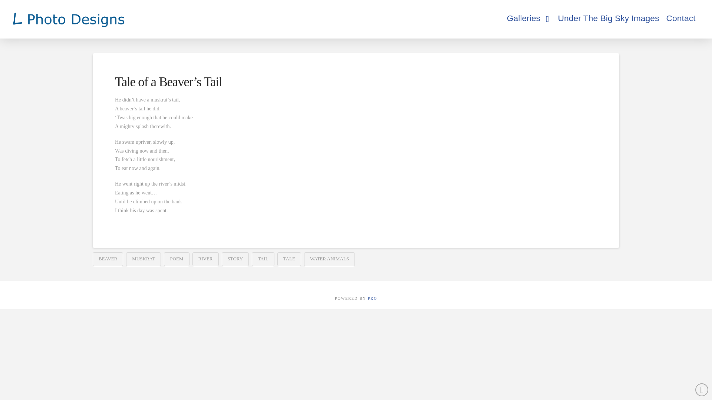 This screenshot has width=712, height=400. Describe the element at coordinates (235, 259) in the screenshot. I see `STORY` at that location.